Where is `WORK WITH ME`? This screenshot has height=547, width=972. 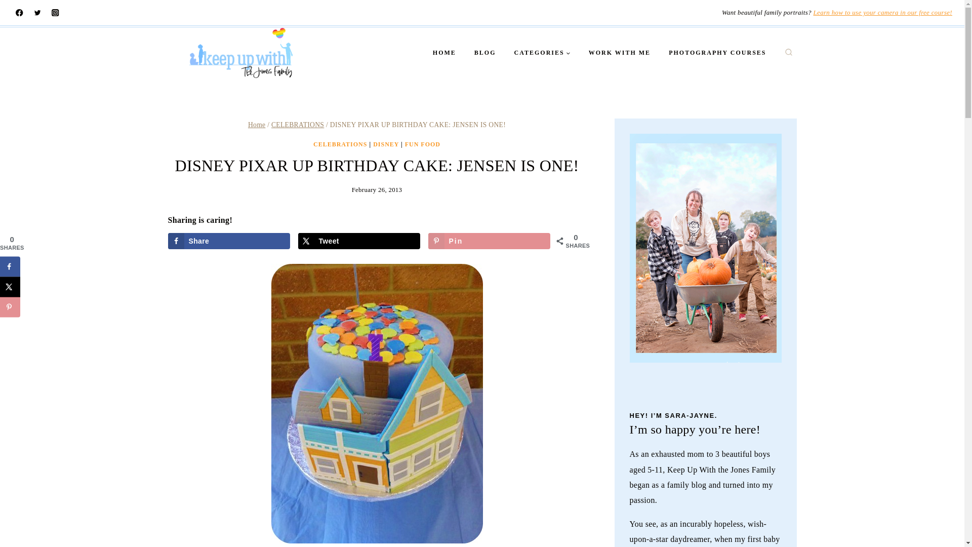 WORK WITH ME is located at coordinates (620, 53).